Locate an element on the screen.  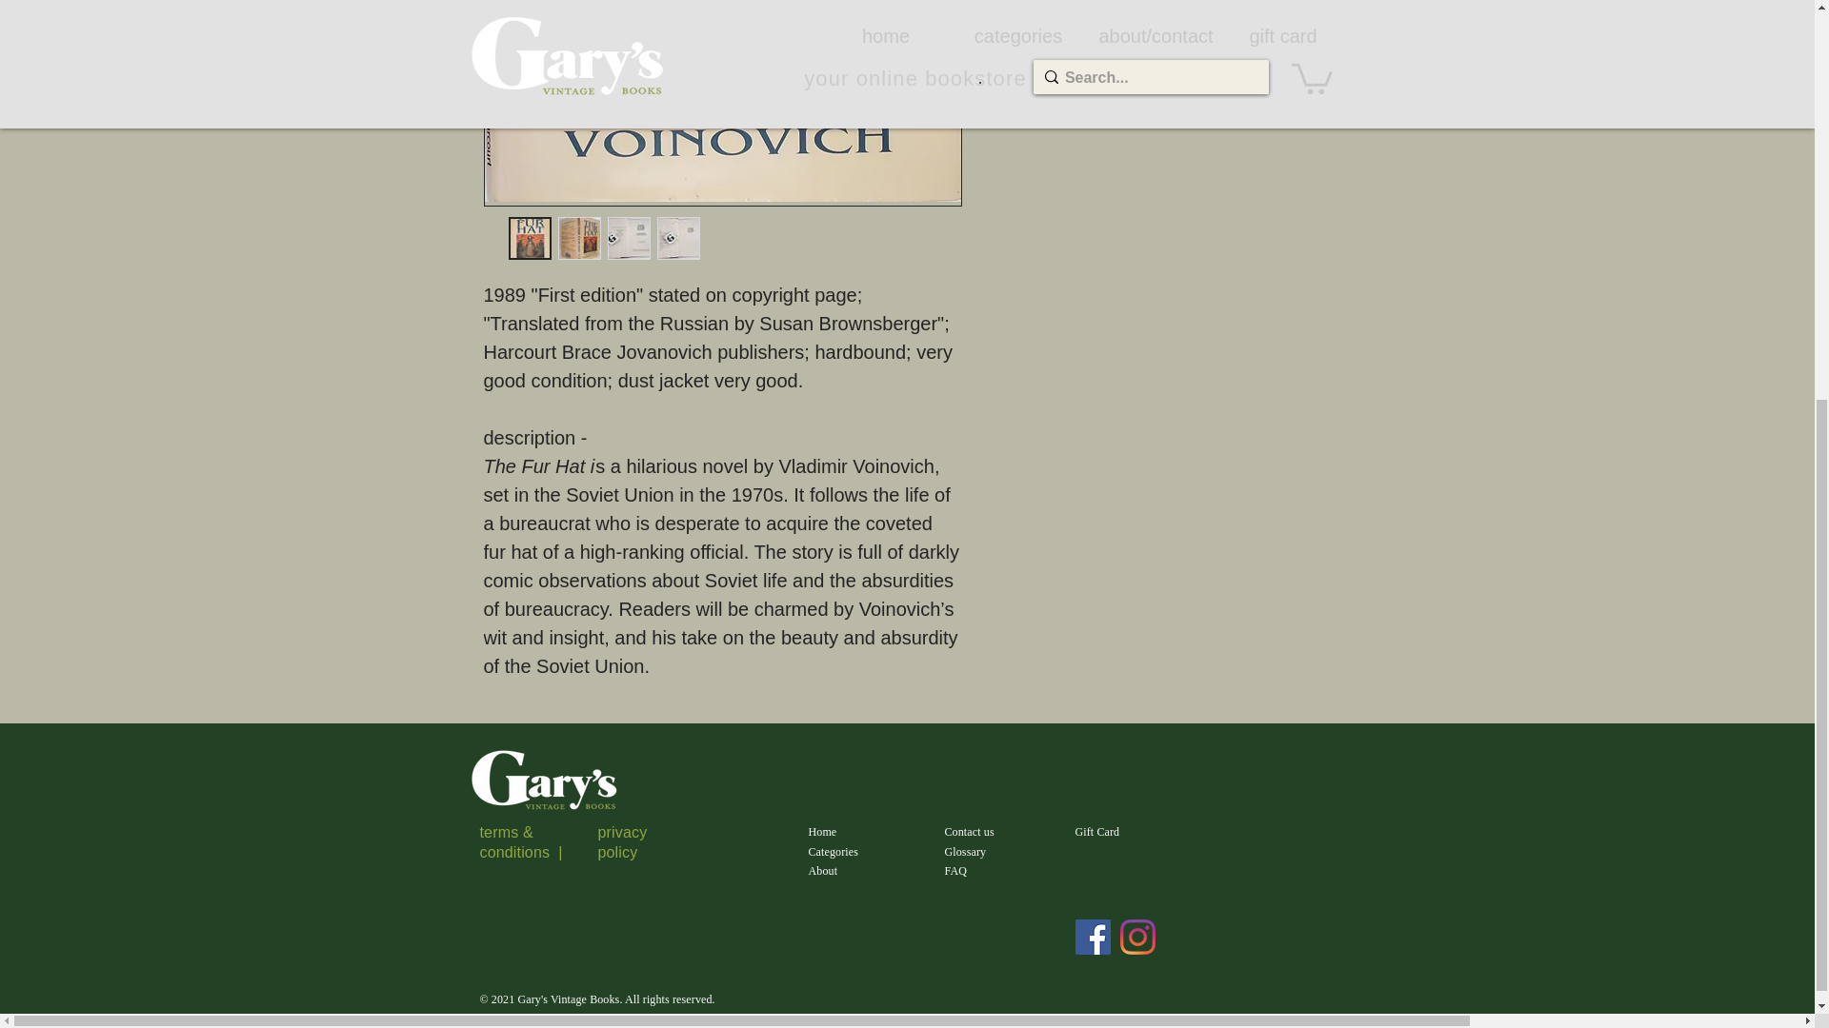
privacy policy is located at coordinates (622, 841).